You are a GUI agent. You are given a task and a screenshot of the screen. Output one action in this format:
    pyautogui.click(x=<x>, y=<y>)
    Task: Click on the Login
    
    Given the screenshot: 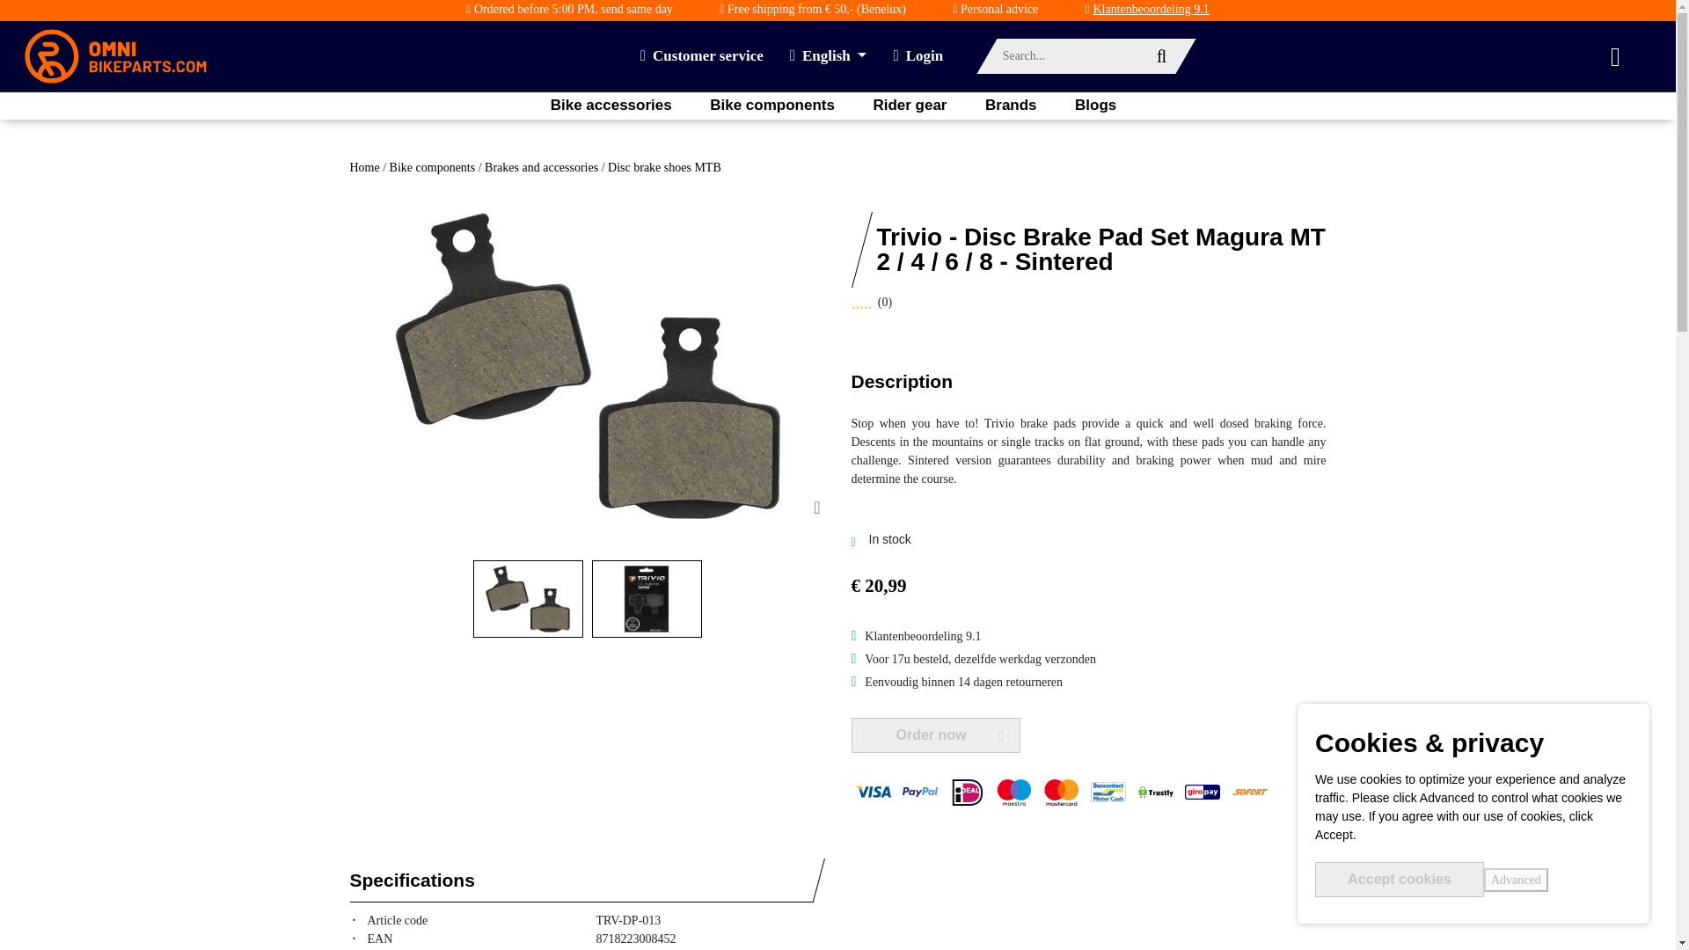 What is the action you would take?
    pyautogui.click(x=918, y=55)
    